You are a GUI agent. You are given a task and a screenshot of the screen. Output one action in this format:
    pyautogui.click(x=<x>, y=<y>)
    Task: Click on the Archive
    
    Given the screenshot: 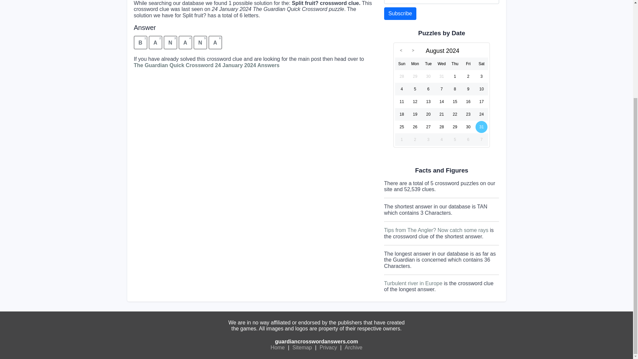 What is the action you would take?
    pyautogui.click(x=353, y=348)
    